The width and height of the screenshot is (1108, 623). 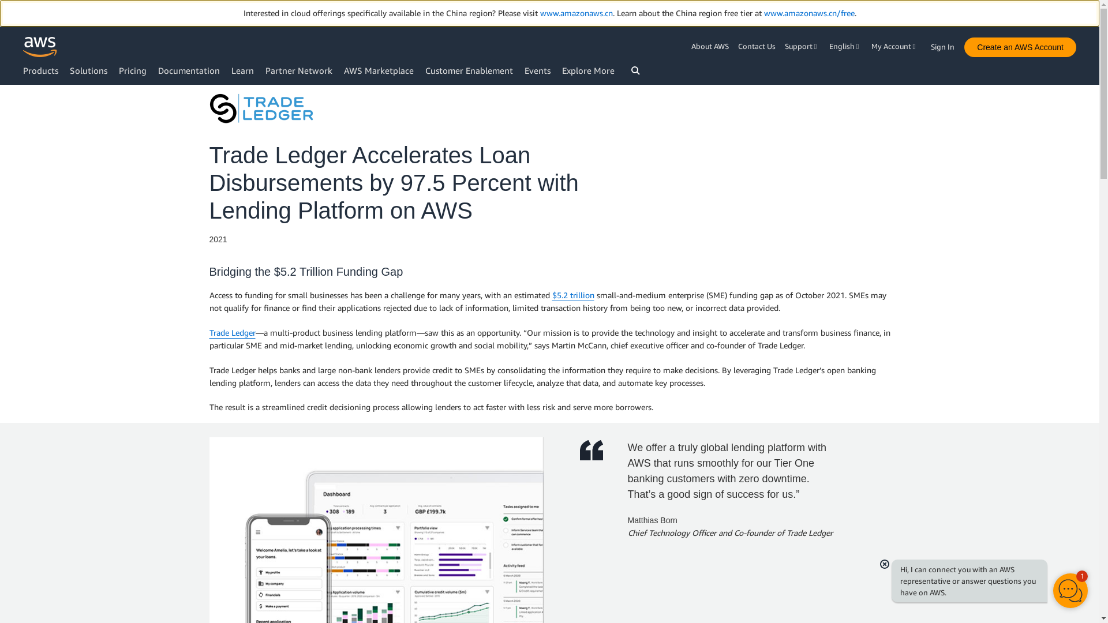 What do you see at coordinates (242, 70) in the screenshot?
I see `Learn` at bounding box center [242, 70].